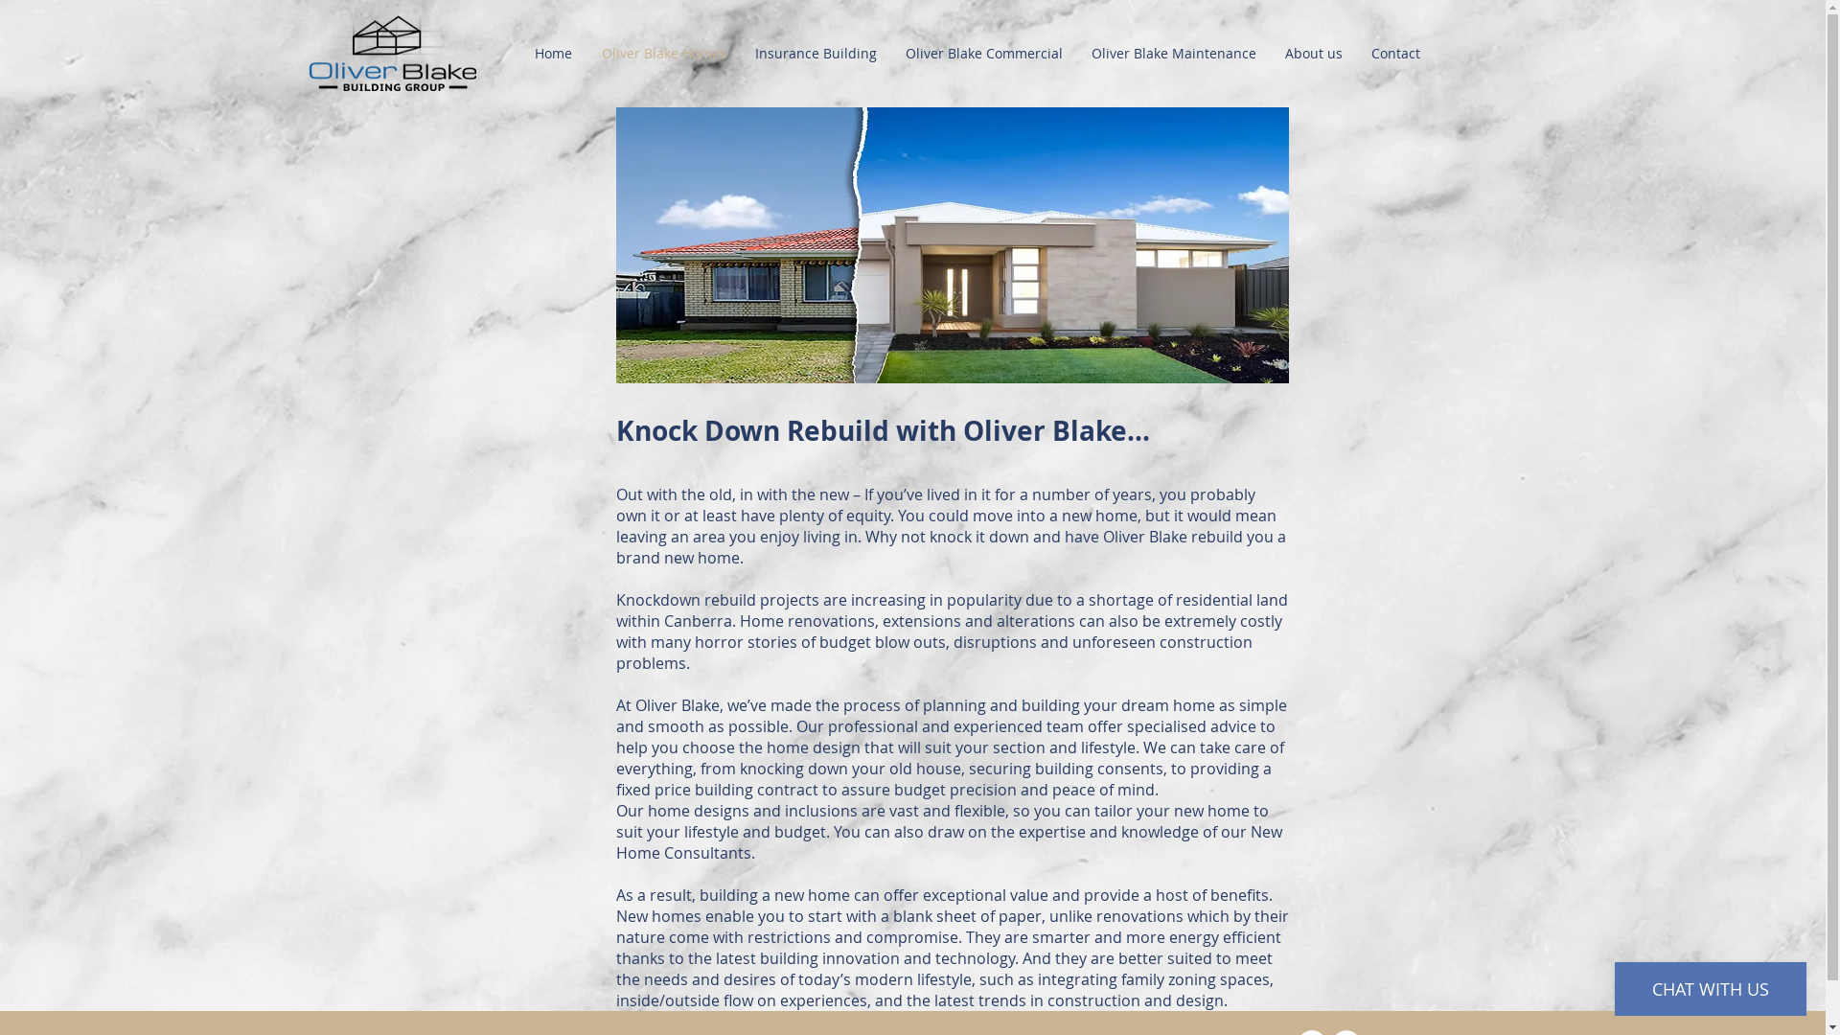 The image size is (1840, 1035). Describe the element at coordinates (1314, 54) in the screenshot. I see `About us` at that location.